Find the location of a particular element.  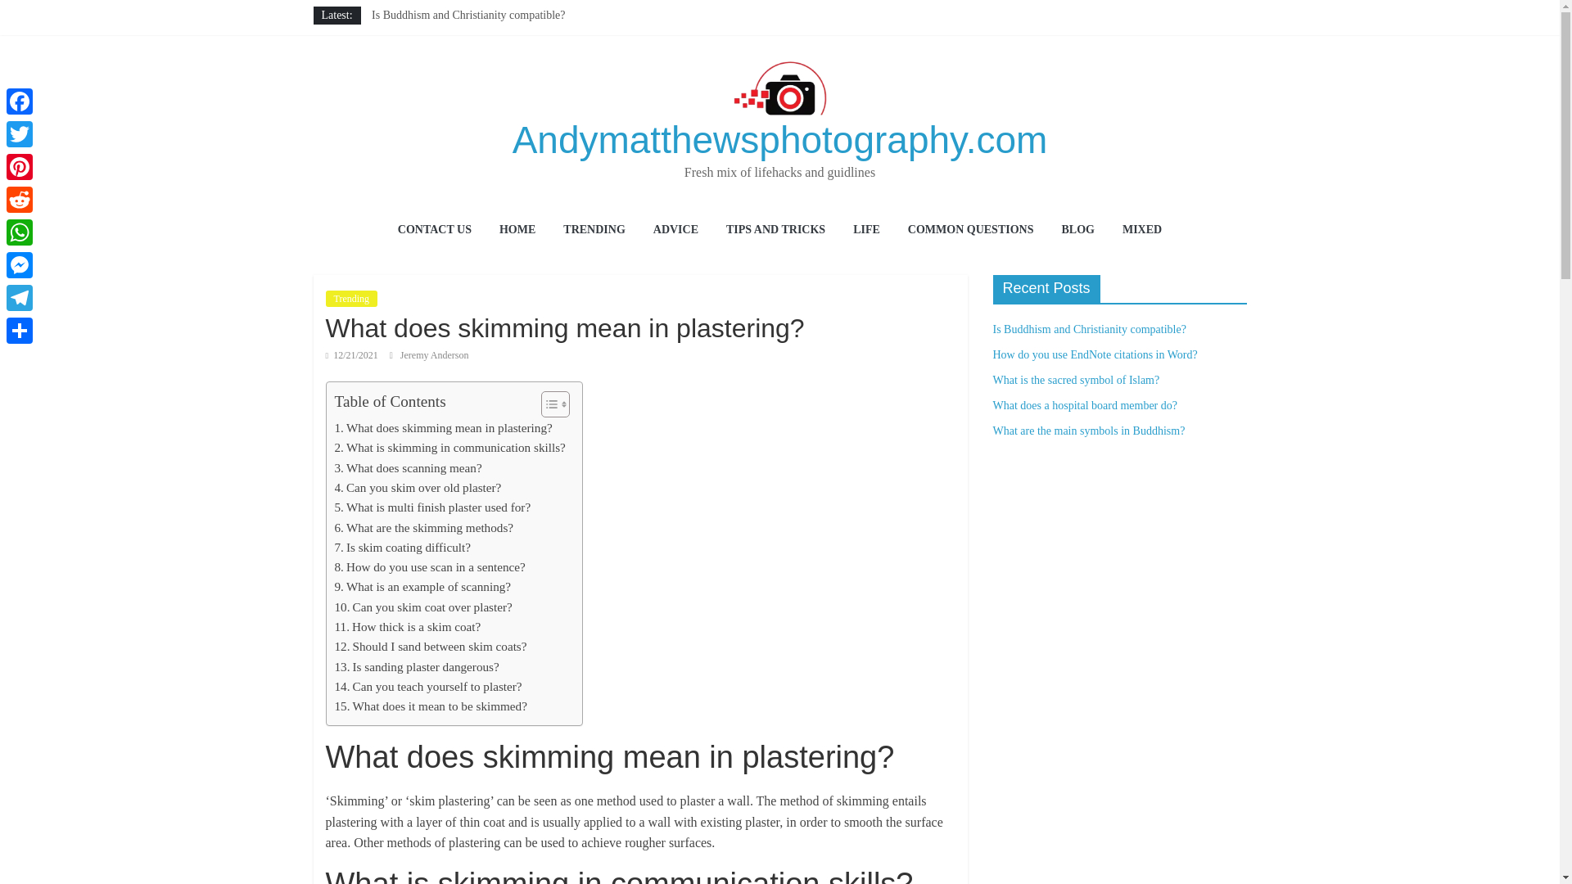

What does a hospital board member do? is located at coordinates (463, 69).